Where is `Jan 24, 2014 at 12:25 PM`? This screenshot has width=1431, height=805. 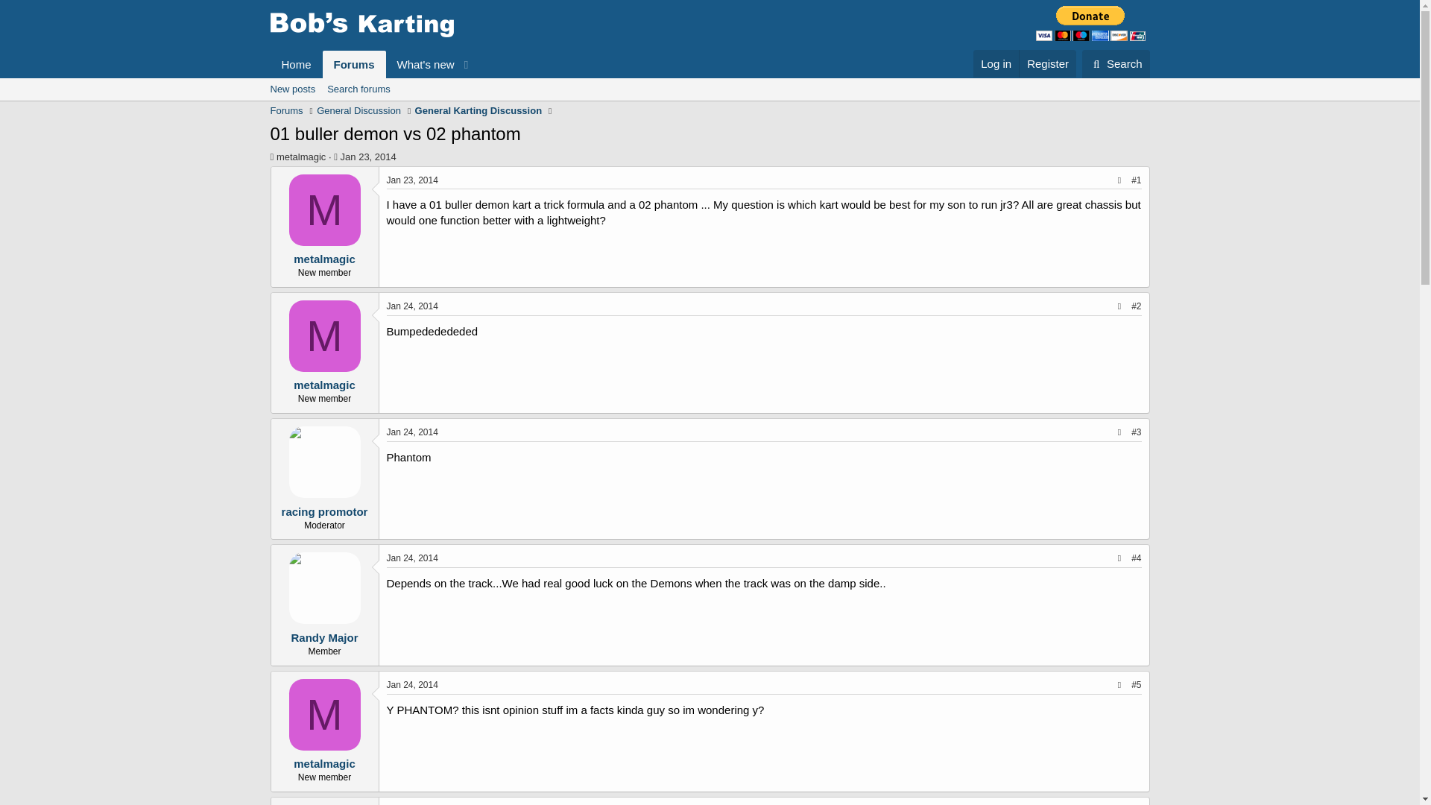 Jan 24, 2014 at 12:25 PM is located at coordinates (411, 306).